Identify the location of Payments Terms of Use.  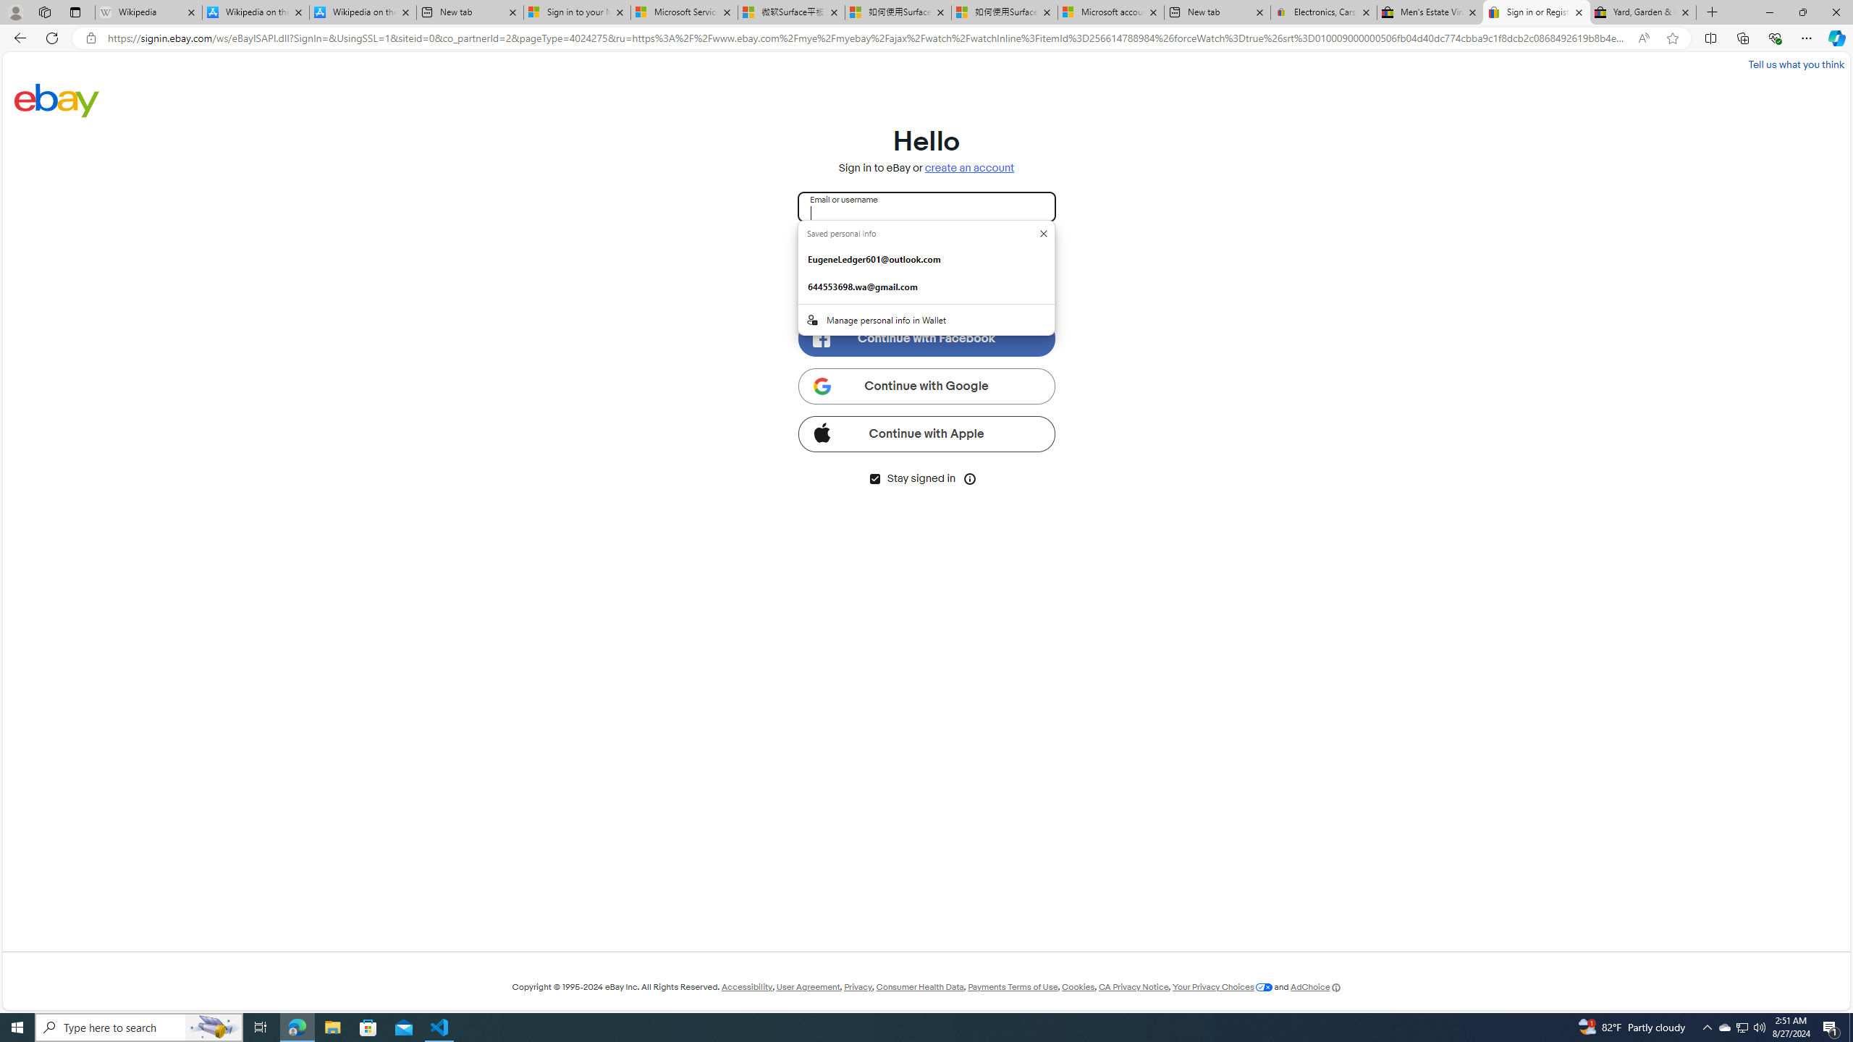
(1012, 987).